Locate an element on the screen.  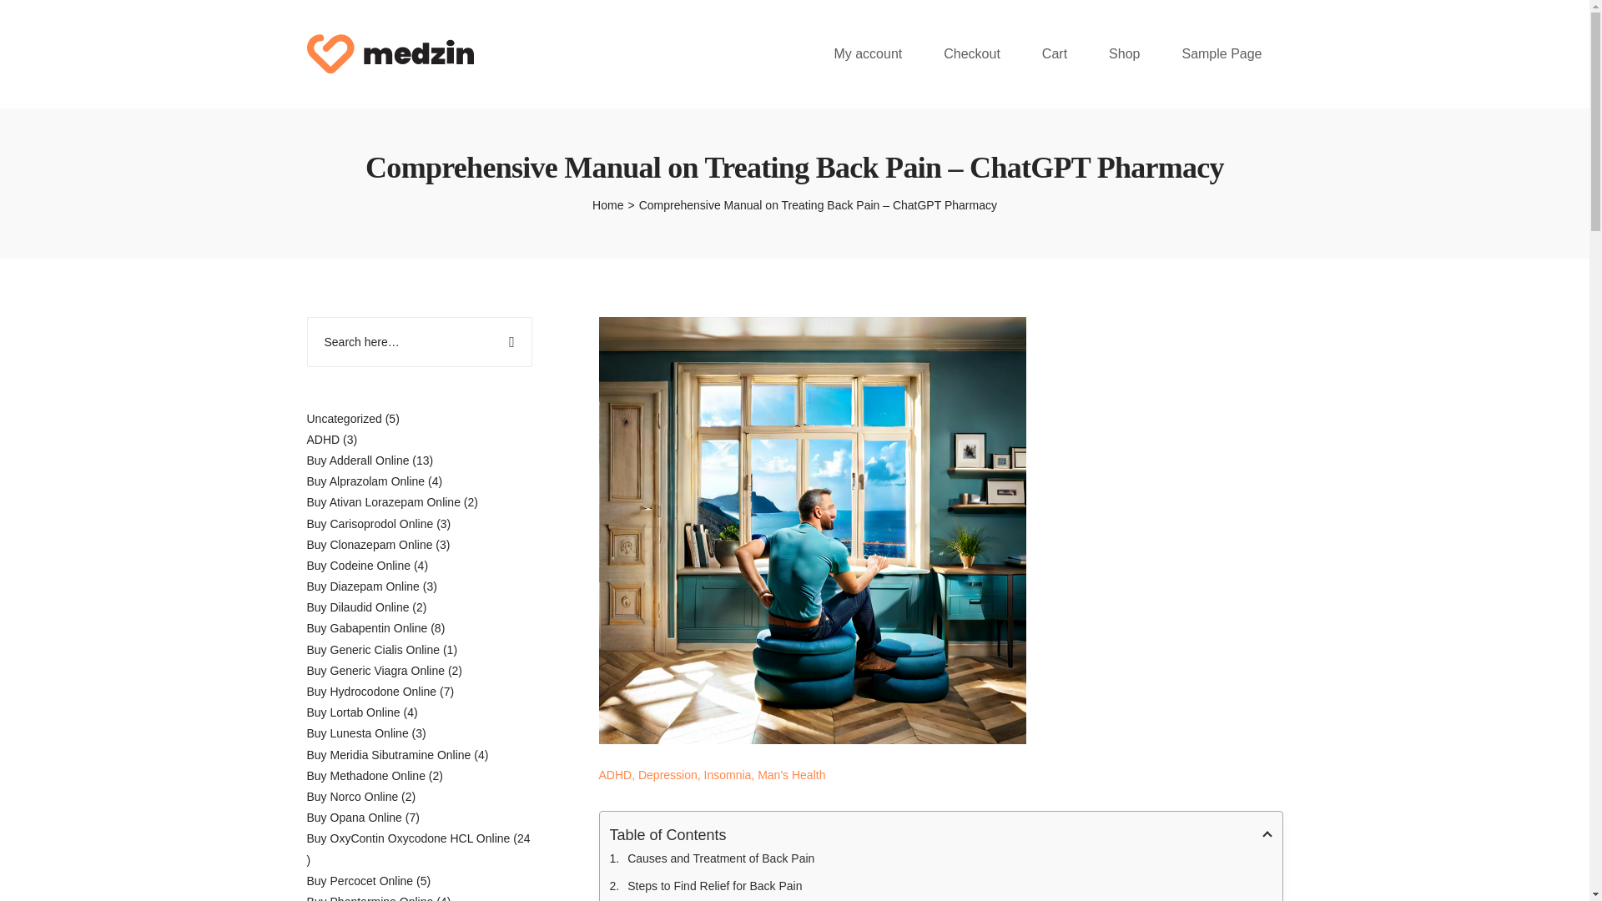
ADHD is located at coordinates (324, 439).